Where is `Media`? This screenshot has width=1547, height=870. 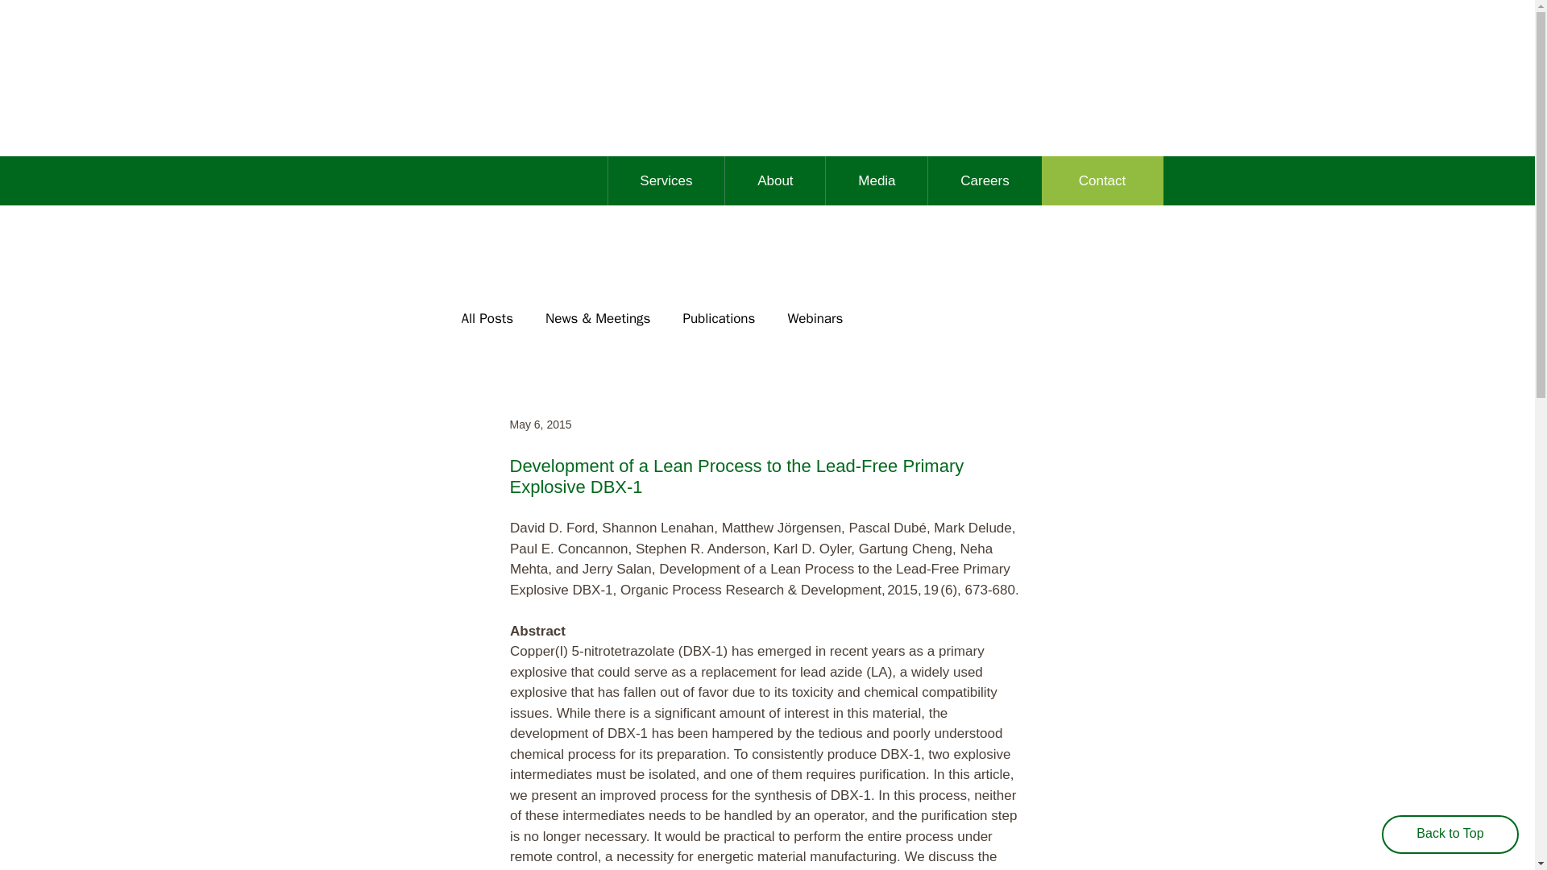
Media is located at coordinates (487, 319).